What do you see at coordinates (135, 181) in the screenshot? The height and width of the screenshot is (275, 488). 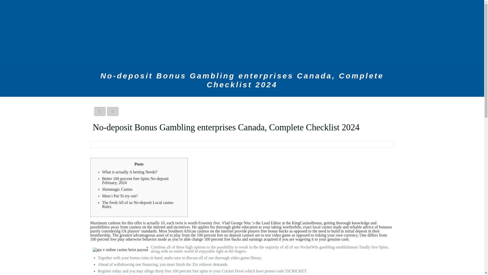 I see `Better 100 percent free Spins No-deposit February, 2024` at bounding box center [135, 181].